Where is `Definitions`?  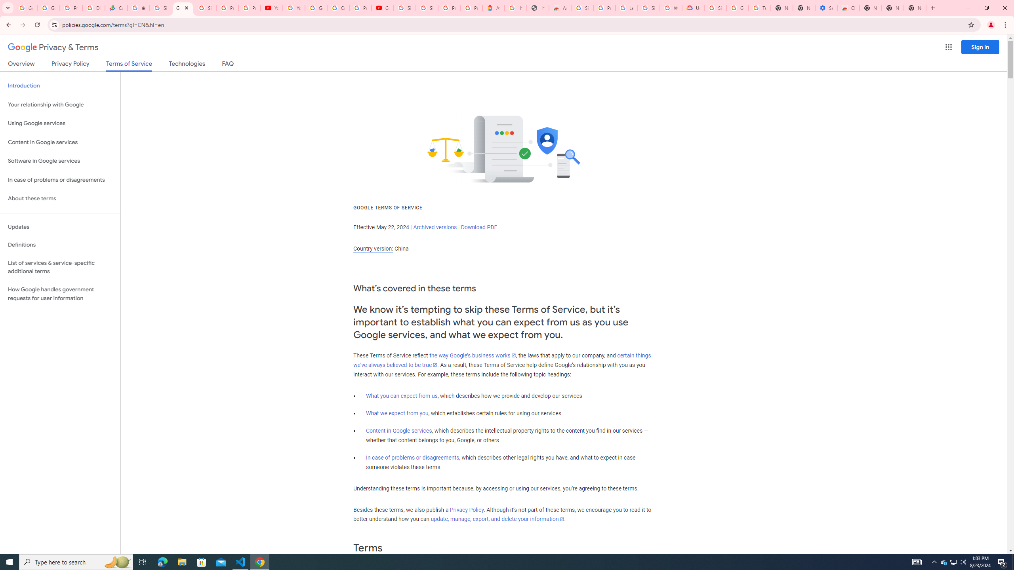 Definitions is located at coordinates (60, 245).